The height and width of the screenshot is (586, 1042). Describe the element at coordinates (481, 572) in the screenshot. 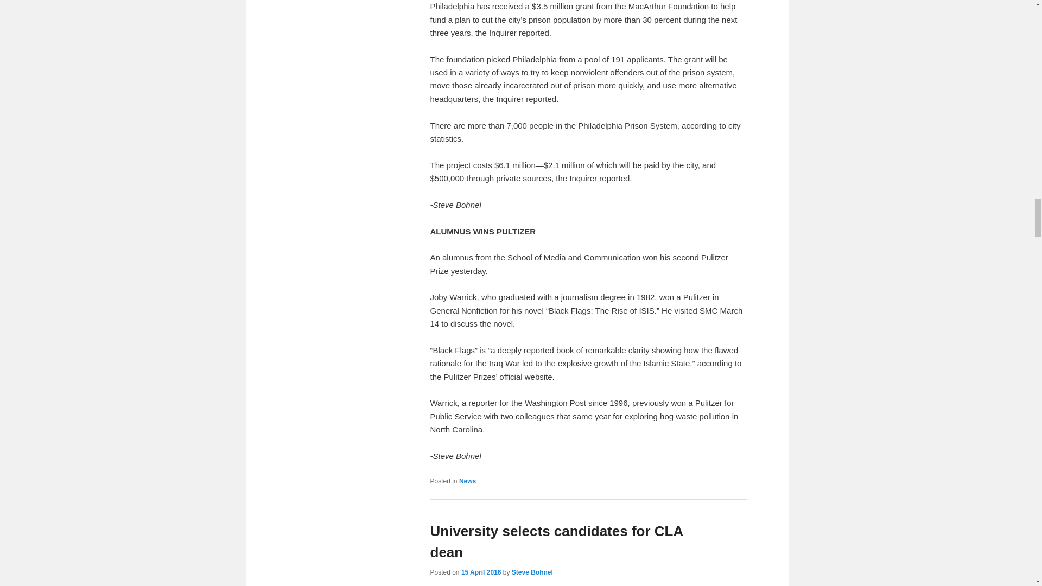

I see `15 April 2016` at that location.